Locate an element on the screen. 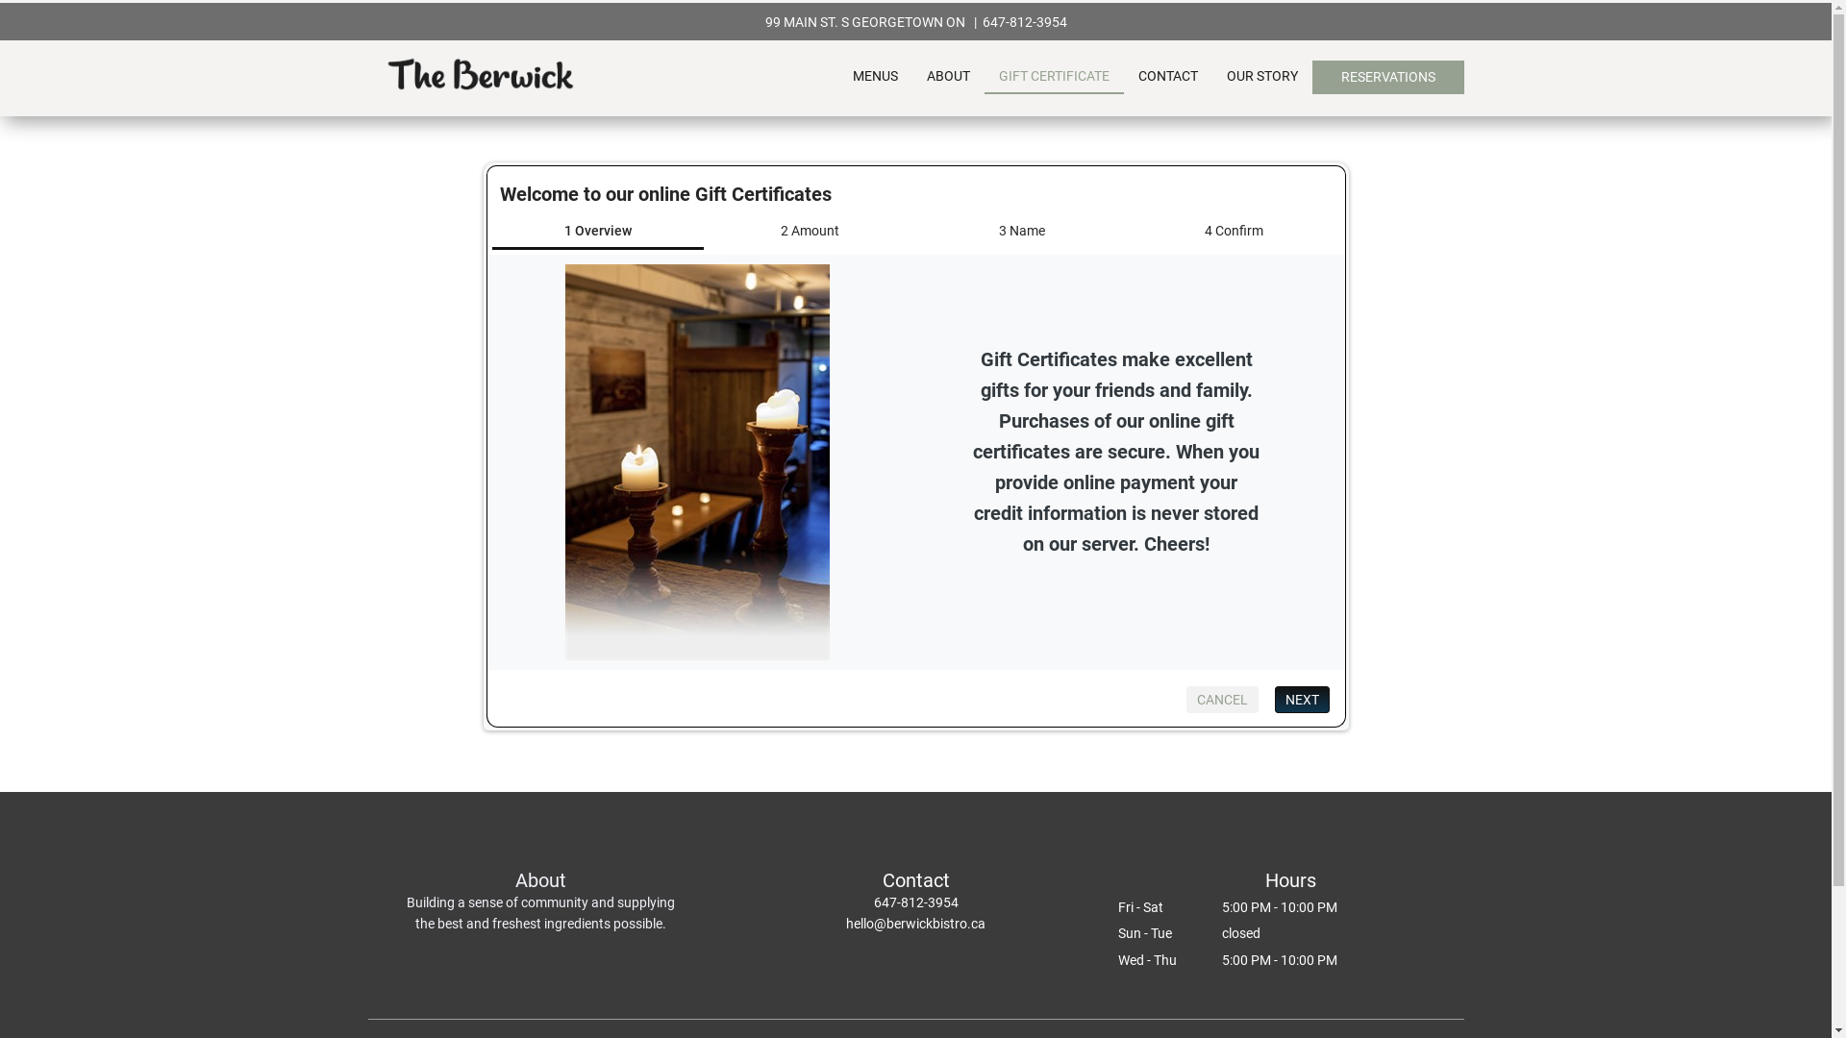  647-812-3954 is located at coordinates (1025, 22).